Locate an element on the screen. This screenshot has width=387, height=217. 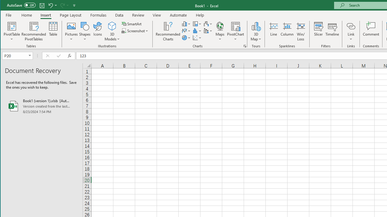
Table is located at coordinates (53, 31).